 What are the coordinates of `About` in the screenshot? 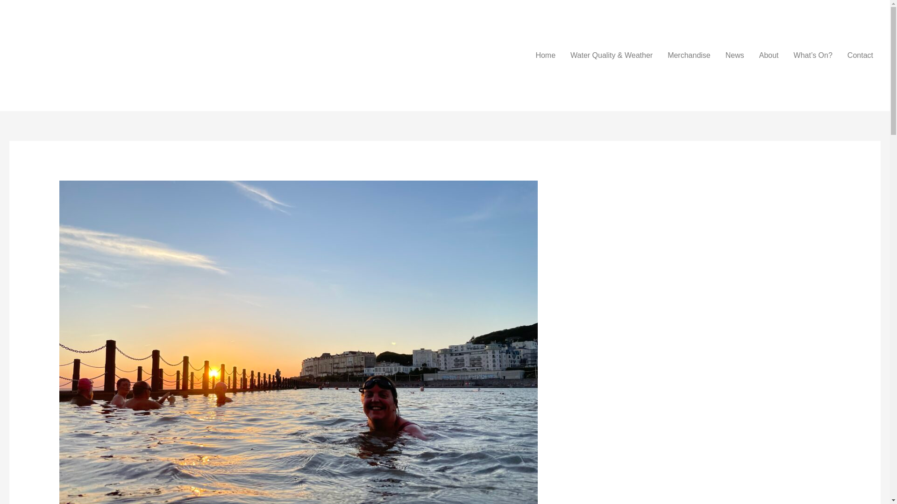 It's located at (769, 56).